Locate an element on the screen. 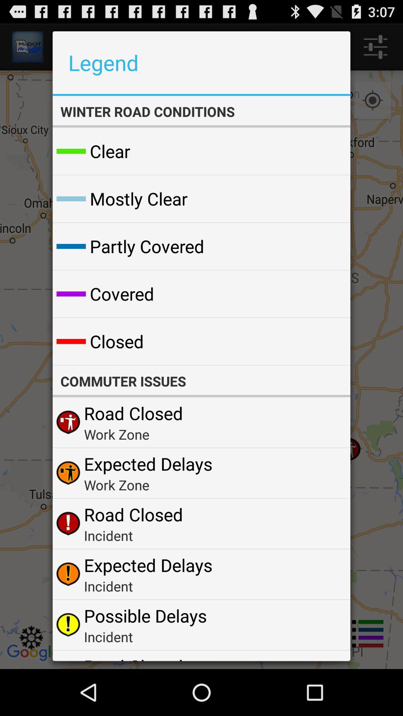 The height and width of the screenshot is (716, 403). tap the commuter issues is located at coordinates (201, 381).